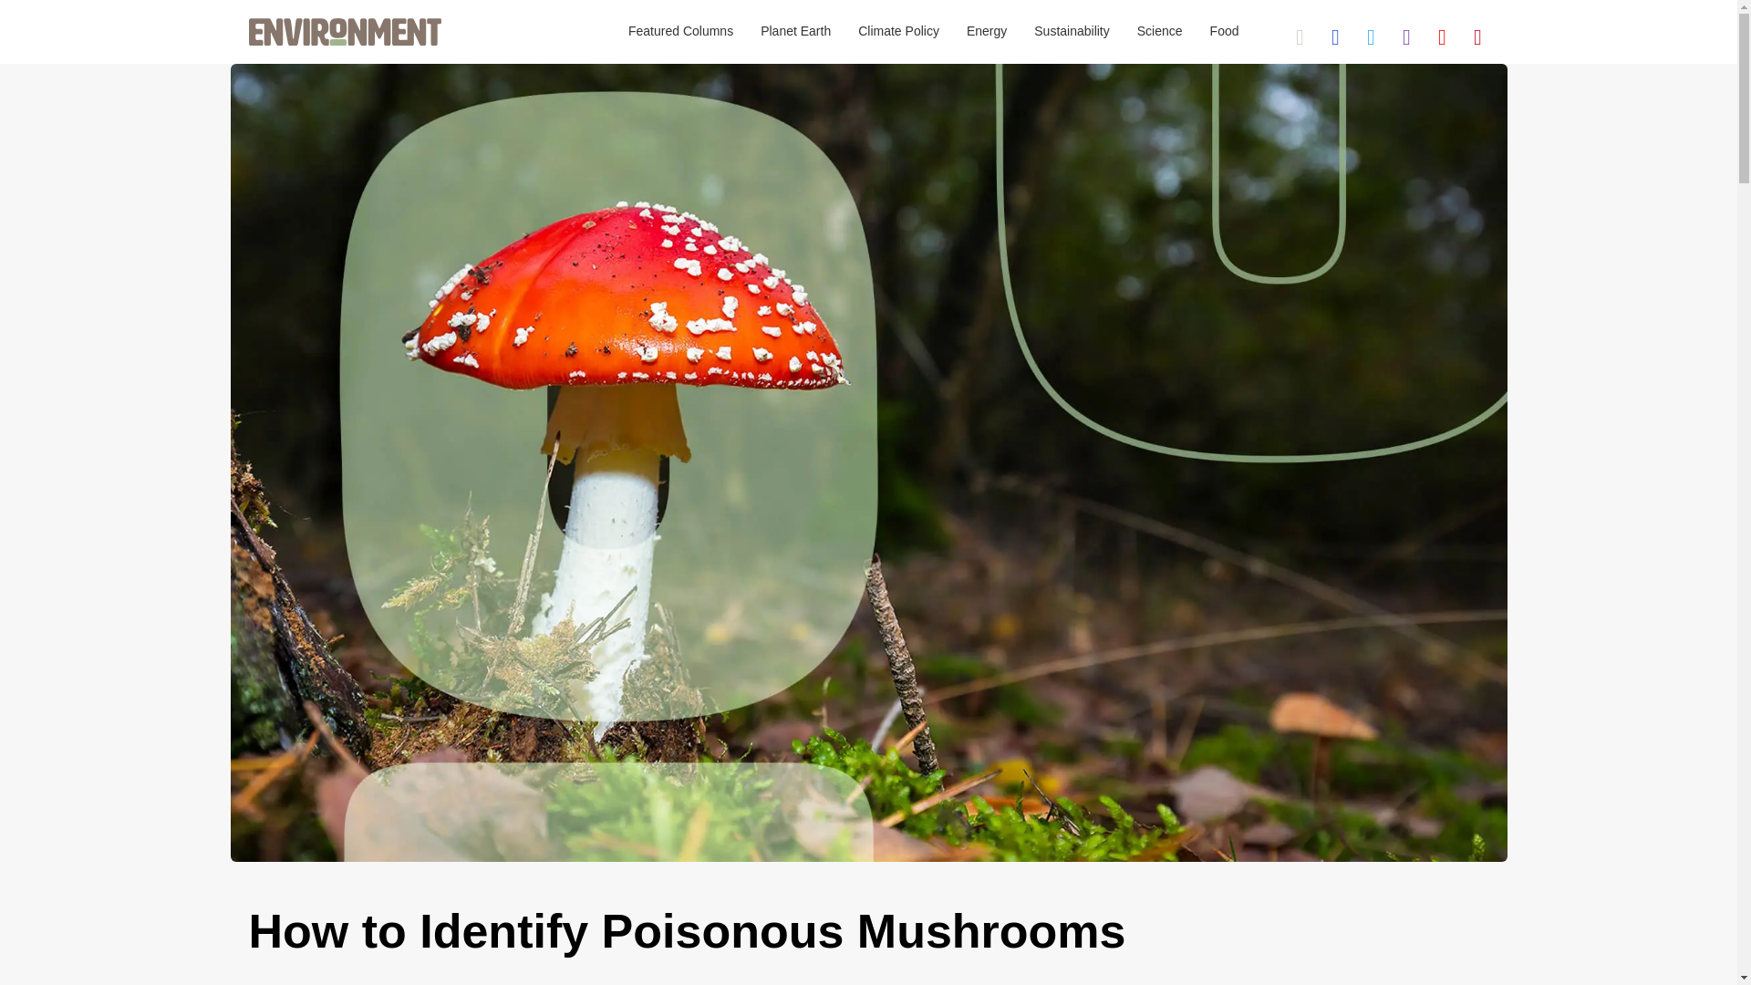 This screenshot has width=1751, height=985. What do you see at coordinates (897, 33) in the screenshot?
I see `Climate Policy` at bounding box center [897, 33].